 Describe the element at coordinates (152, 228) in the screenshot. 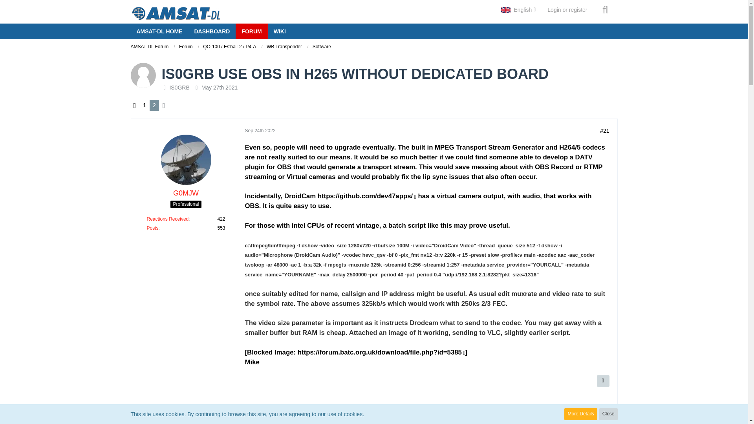

I see `Posts` at that location.